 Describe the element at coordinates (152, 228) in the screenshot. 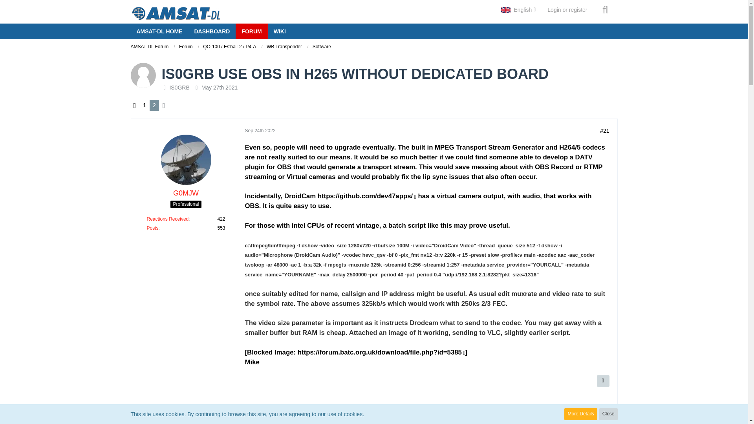

I see `Posts` at that location.